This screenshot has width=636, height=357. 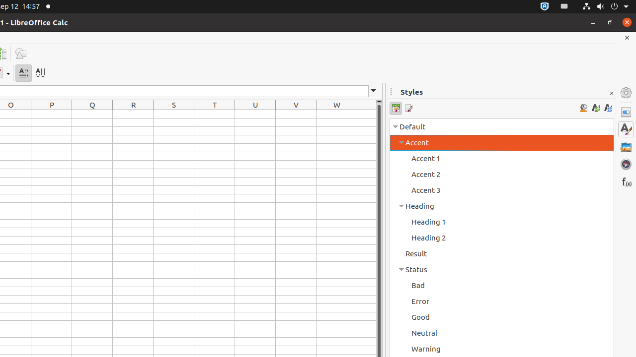 I want to click on Navigator, so click(x=626, y=164).